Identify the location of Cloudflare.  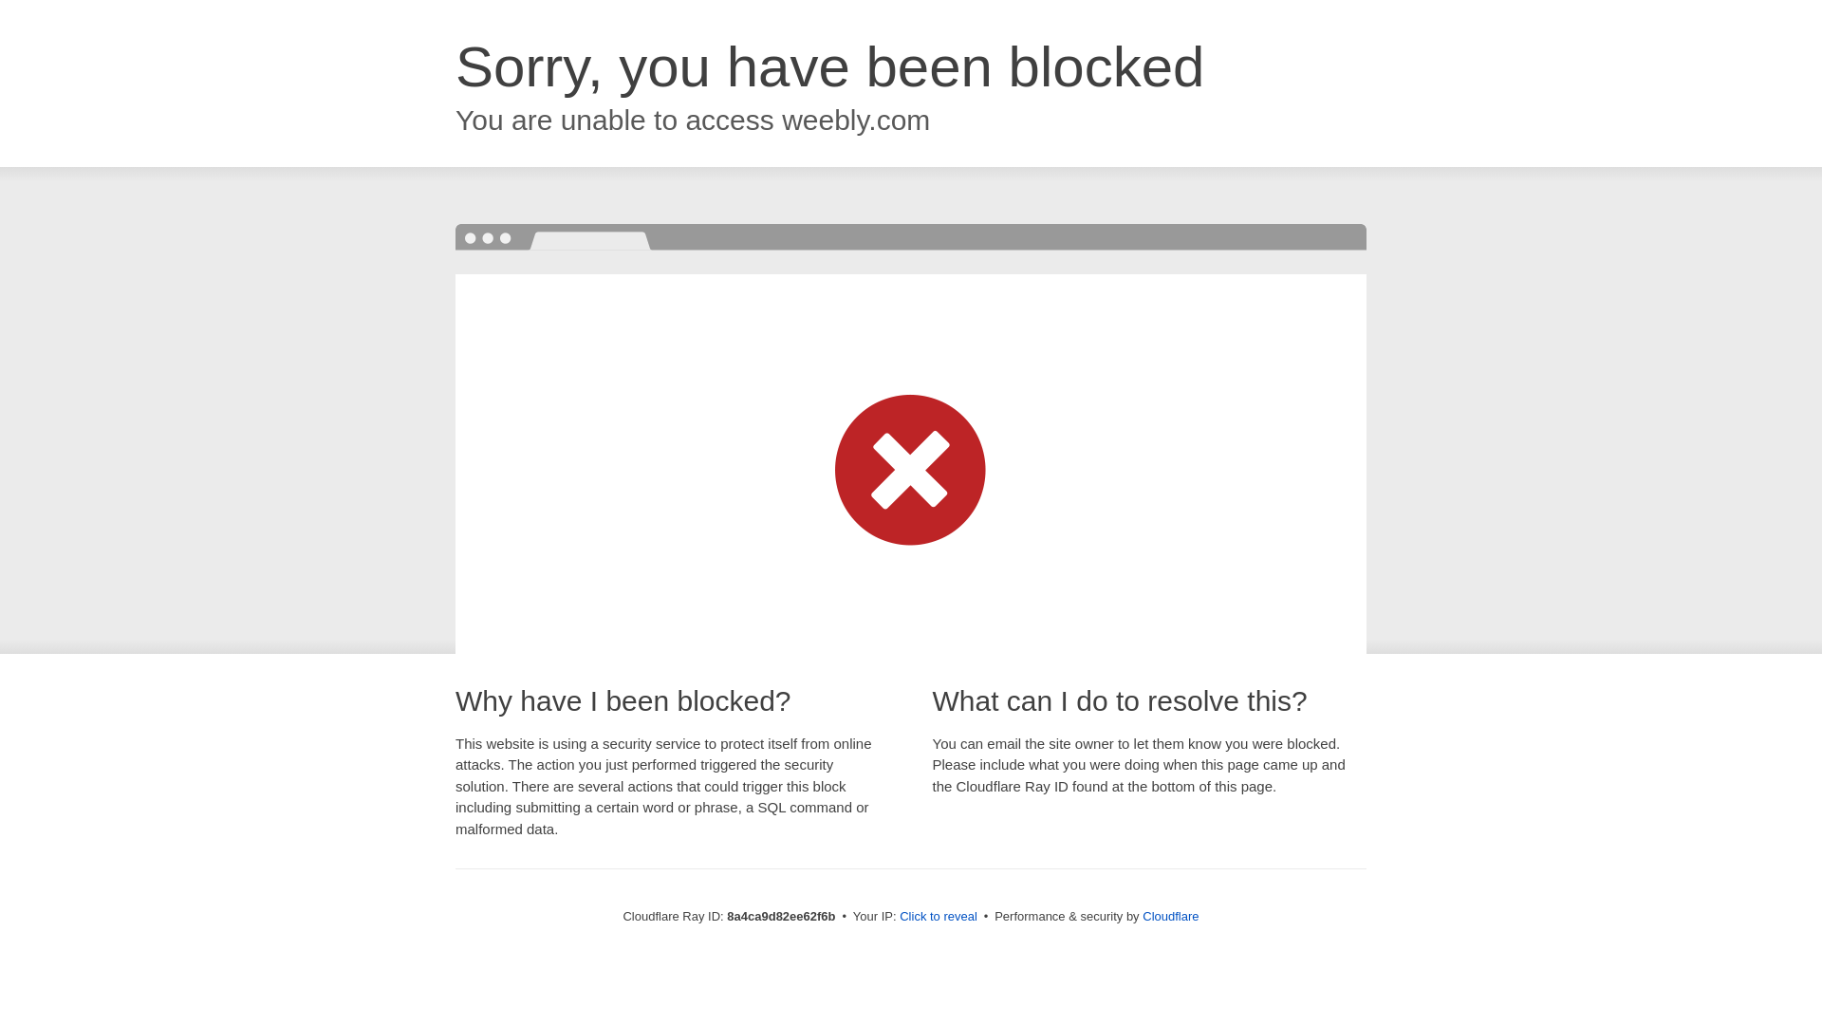
(1170, 916).